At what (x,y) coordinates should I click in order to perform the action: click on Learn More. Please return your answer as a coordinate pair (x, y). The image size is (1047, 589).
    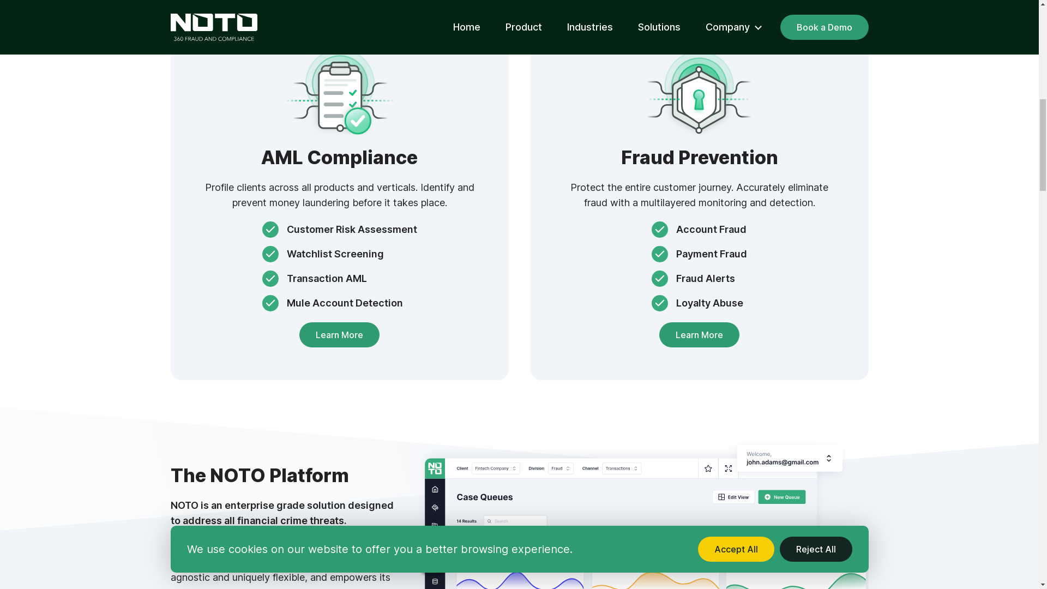
    Looking at the image, I should click on (699, 335).